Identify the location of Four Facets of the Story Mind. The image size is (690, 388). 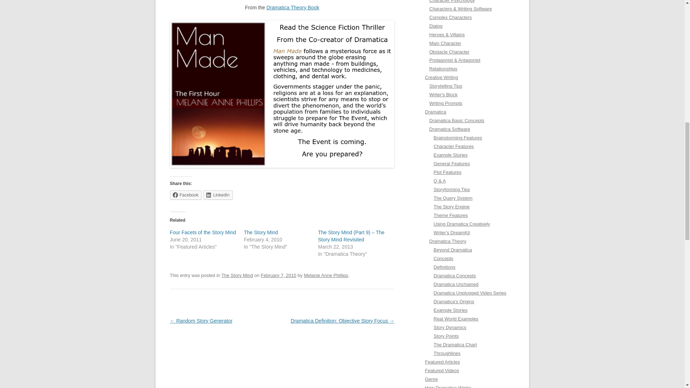
(203, 232).